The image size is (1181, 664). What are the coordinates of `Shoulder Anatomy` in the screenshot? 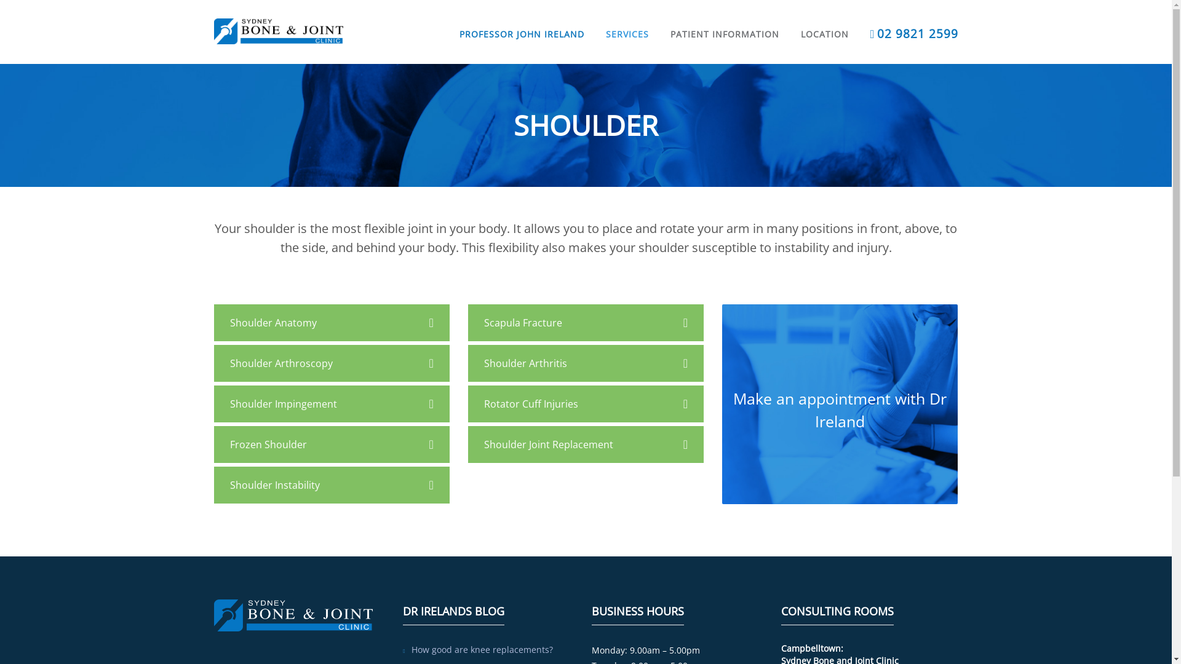 It's located at (332, 323).